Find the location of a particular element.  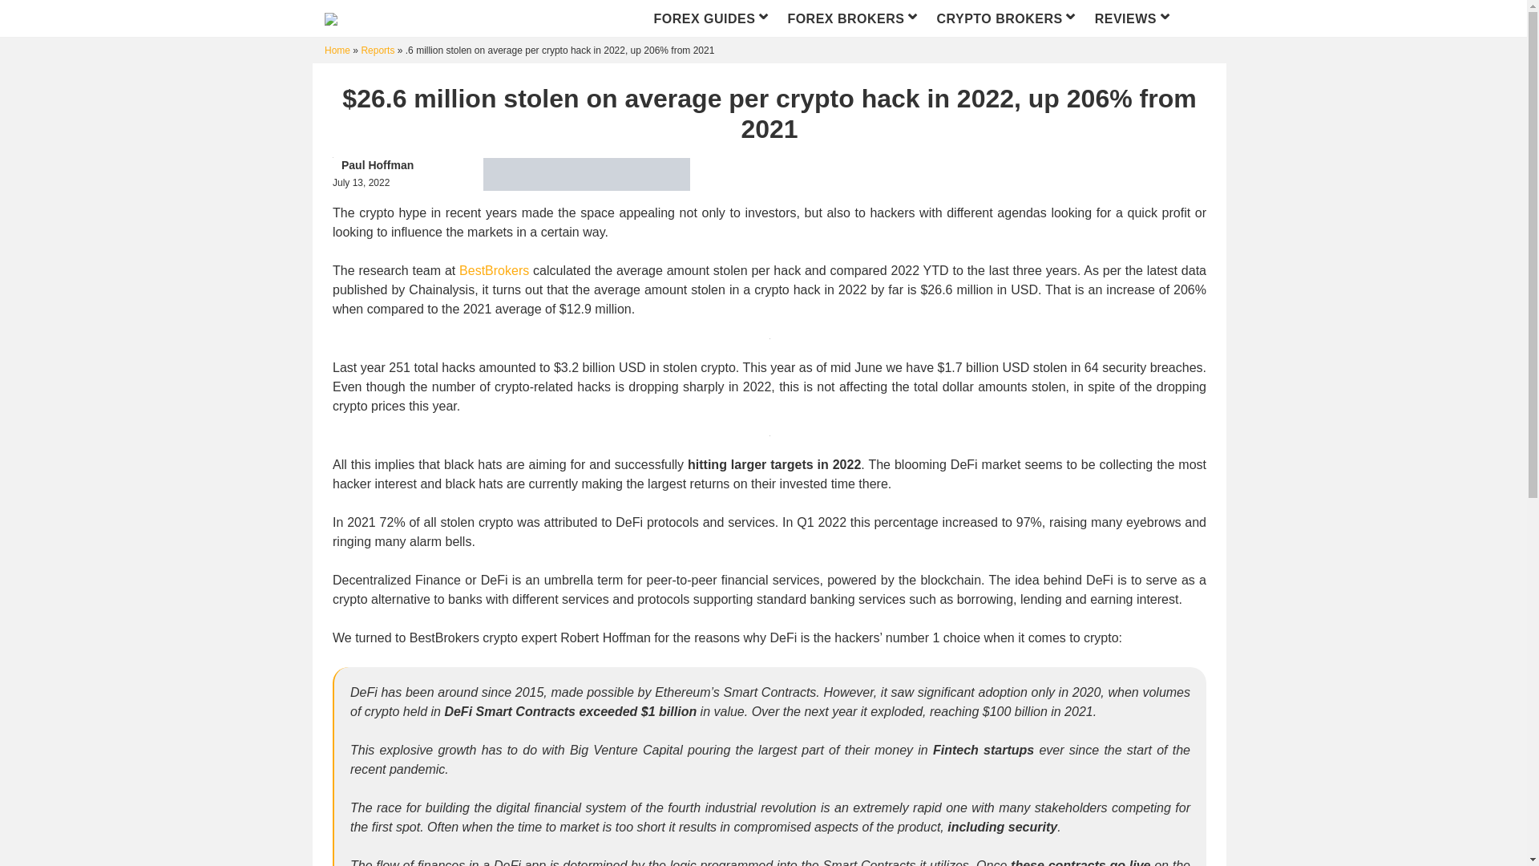

Reports is located at coordinates (377, 51).